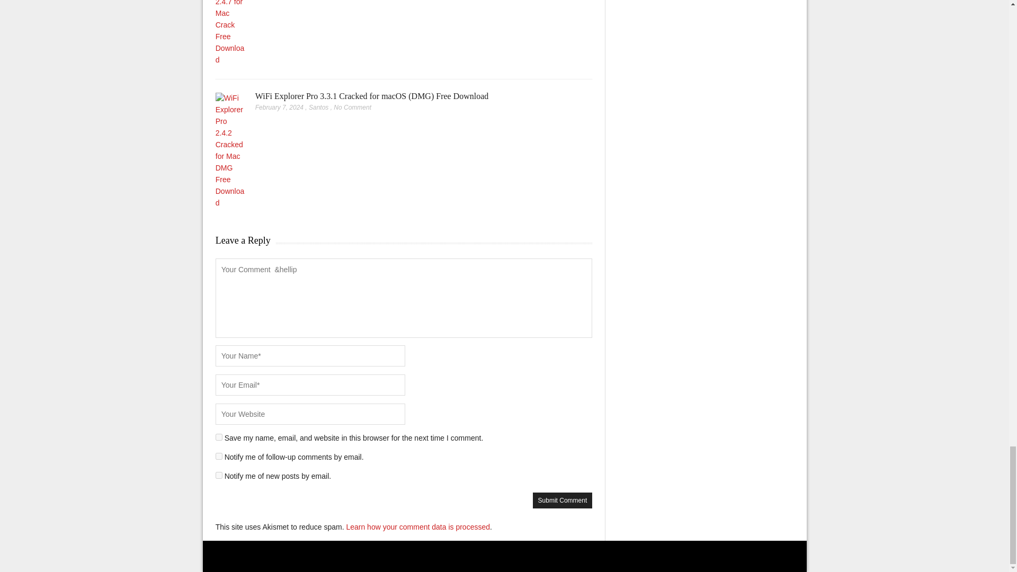  Describe the element at coordinates (319, 107) in the screenshot. I see `Posts by Santos` at that location.